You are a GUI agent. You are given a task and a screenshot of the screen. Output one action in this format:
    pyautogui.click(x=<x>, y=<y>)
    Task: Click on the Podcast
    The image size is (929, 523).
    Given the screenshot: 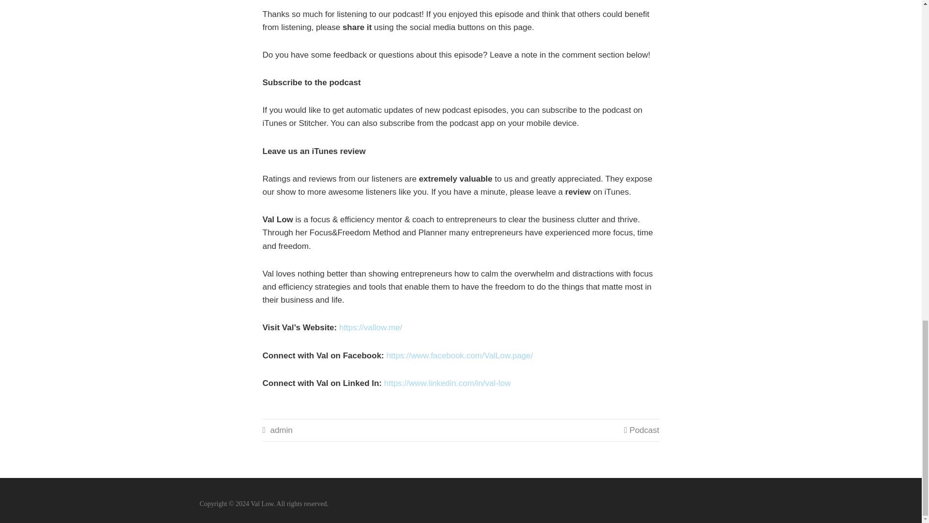 What is the action you would take?
    pyautogui.click(x=644, y=430)
    